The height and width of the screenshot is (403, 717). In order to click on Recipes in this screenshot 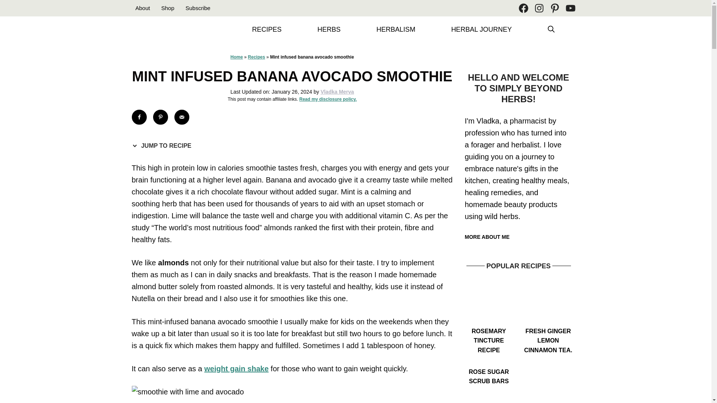, I will do `click(257, 57)`.